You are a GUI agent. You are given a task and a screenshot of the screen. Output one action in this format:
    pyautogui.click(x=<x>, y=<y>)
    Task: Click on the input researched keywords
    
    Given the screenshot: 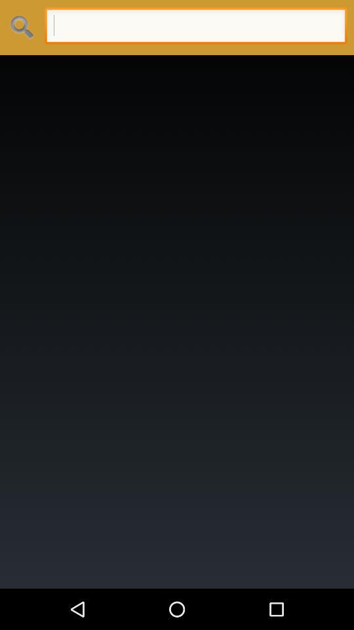 What is the action you would take?
    pyautogui.click(x=195, y=28)
    